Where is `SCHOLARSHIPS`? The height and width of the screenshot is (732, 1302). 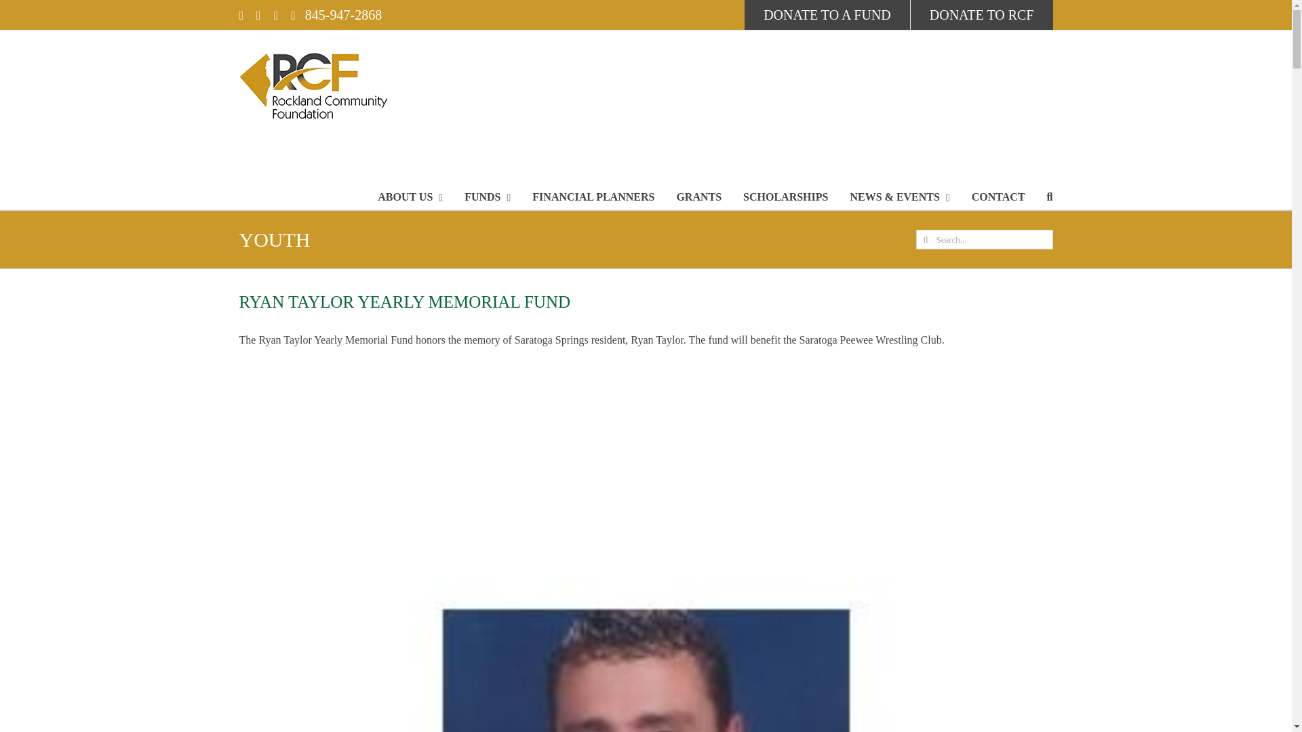
SCHOLARSHIPS is located at coordinates (785, 197).